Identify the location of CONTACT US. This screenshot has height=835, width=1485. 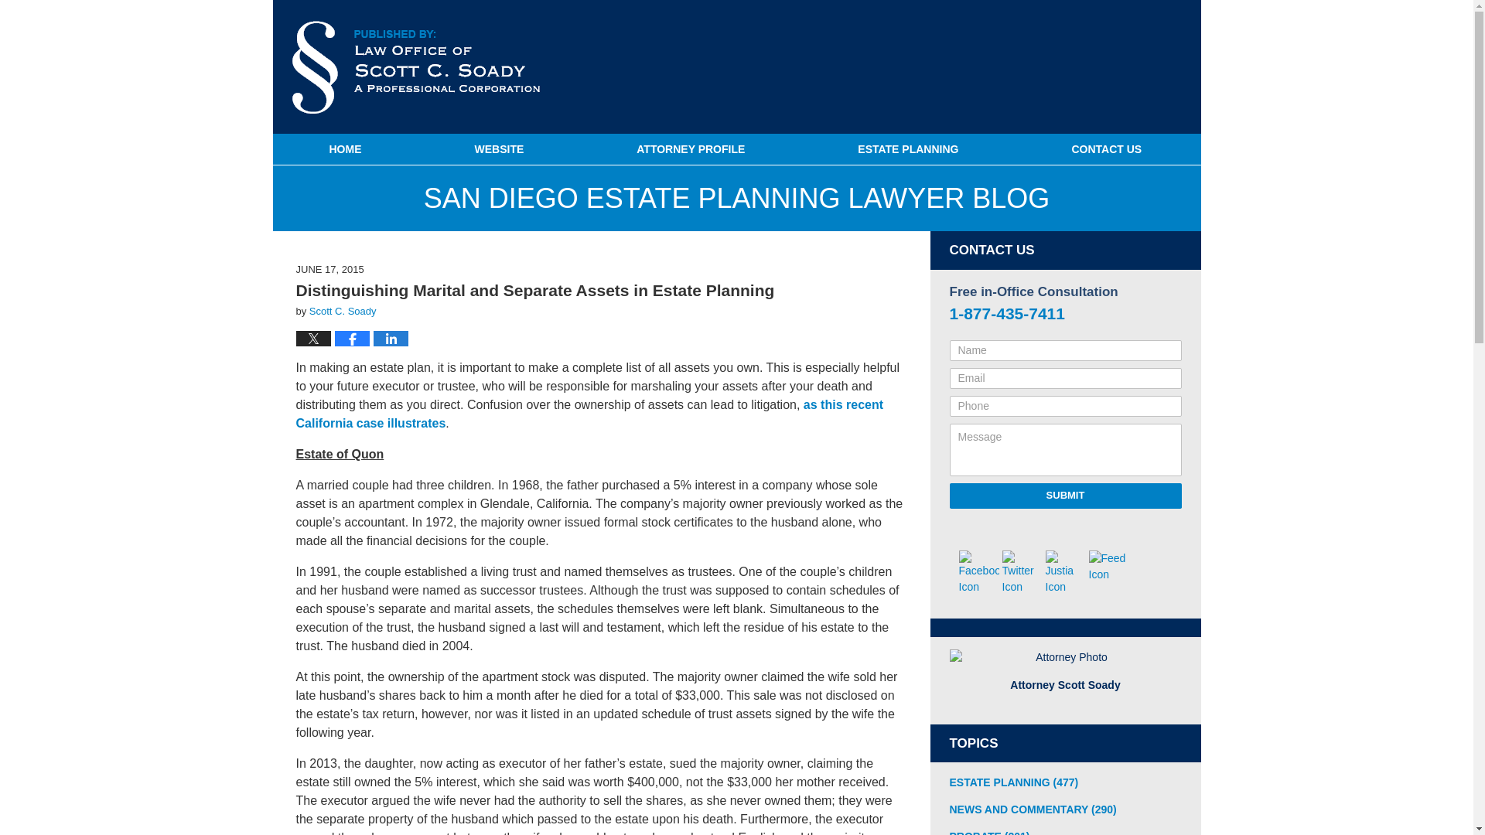
(1106, 148).